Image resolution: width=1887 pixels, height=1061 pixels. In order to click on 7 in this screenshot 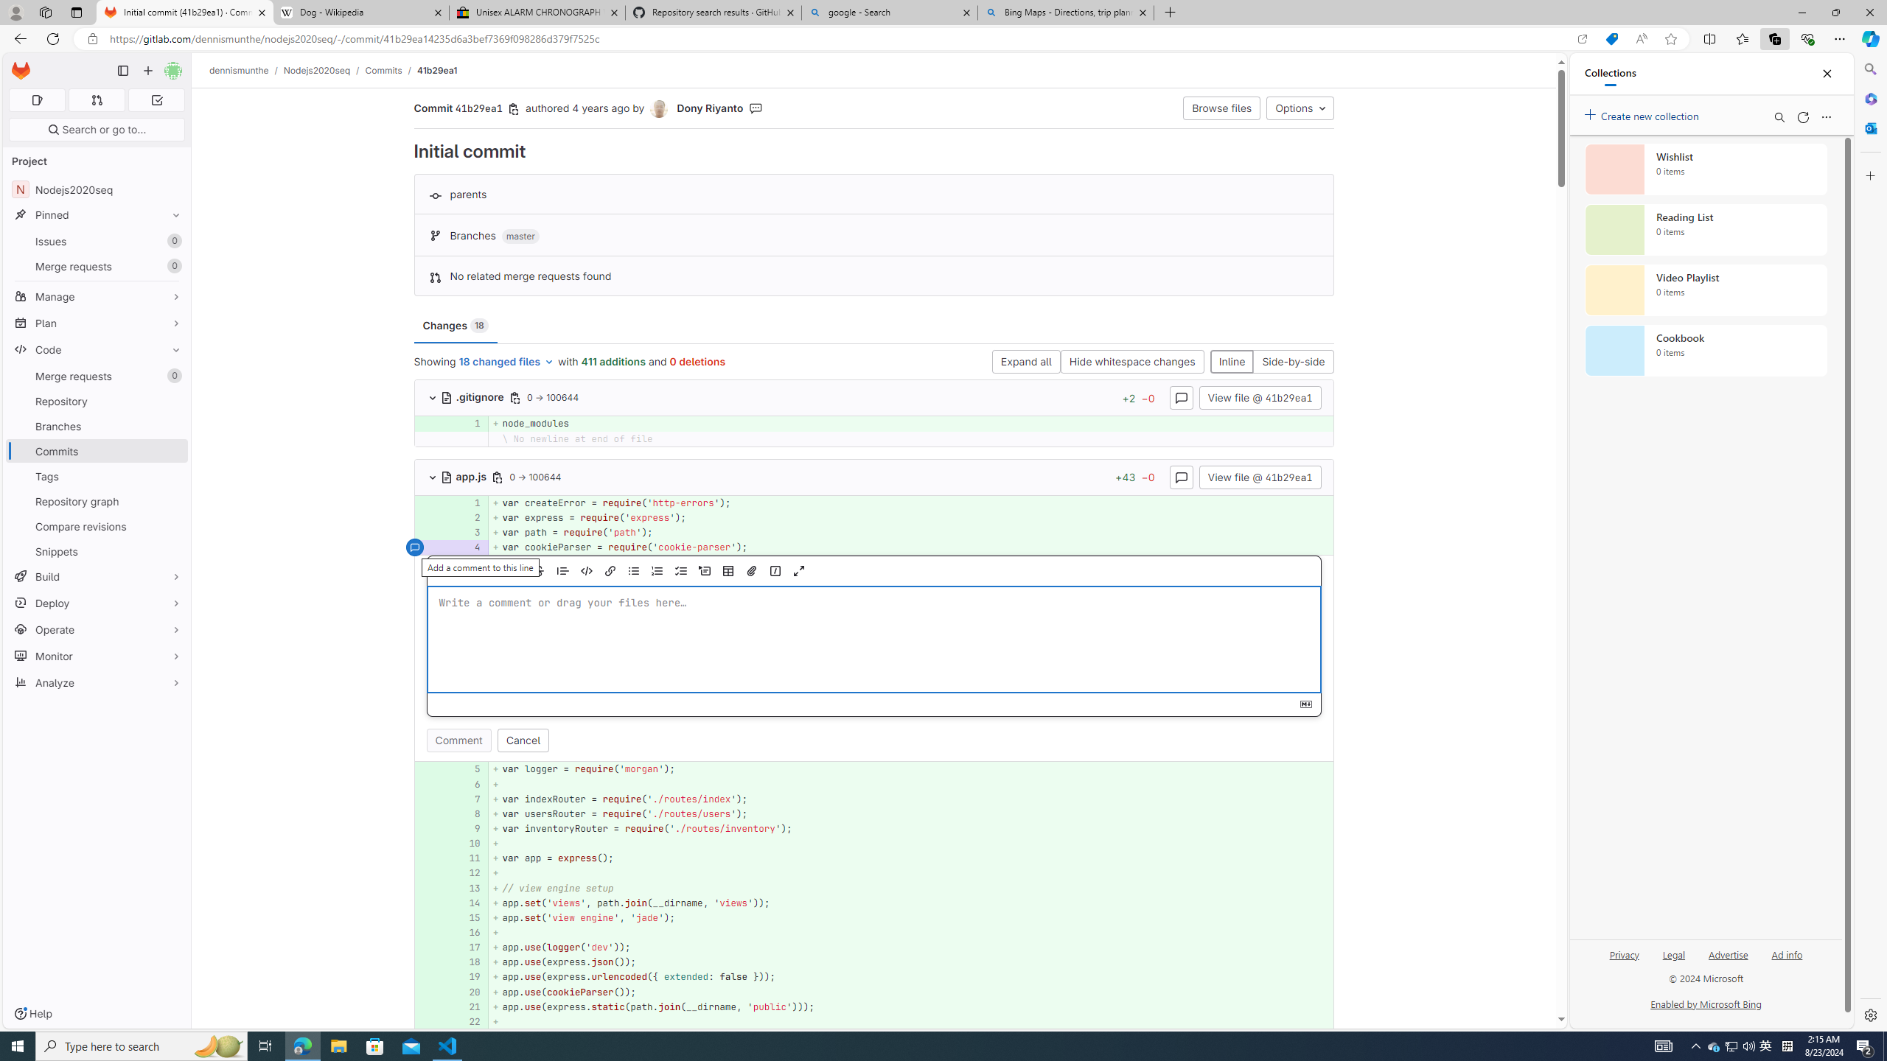, I will do `click(470, 799)`.